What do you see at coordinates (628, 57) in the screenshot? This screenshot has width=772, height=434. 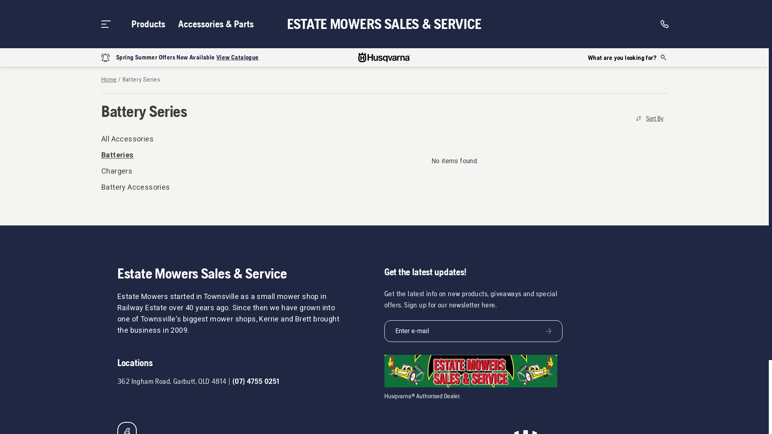 I see `What are you looking for?` at bounding box center [628, 57].